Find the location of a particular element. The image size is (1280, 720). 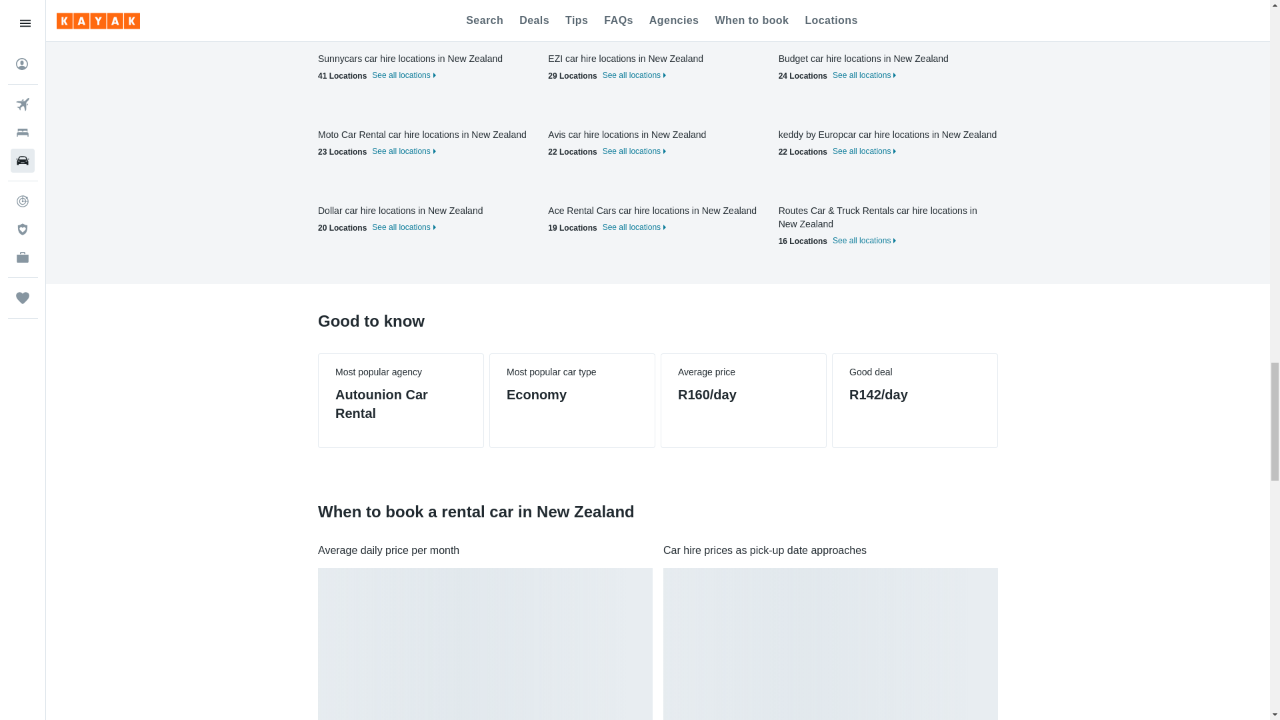

See all locations is located at coordinates (401, 151).